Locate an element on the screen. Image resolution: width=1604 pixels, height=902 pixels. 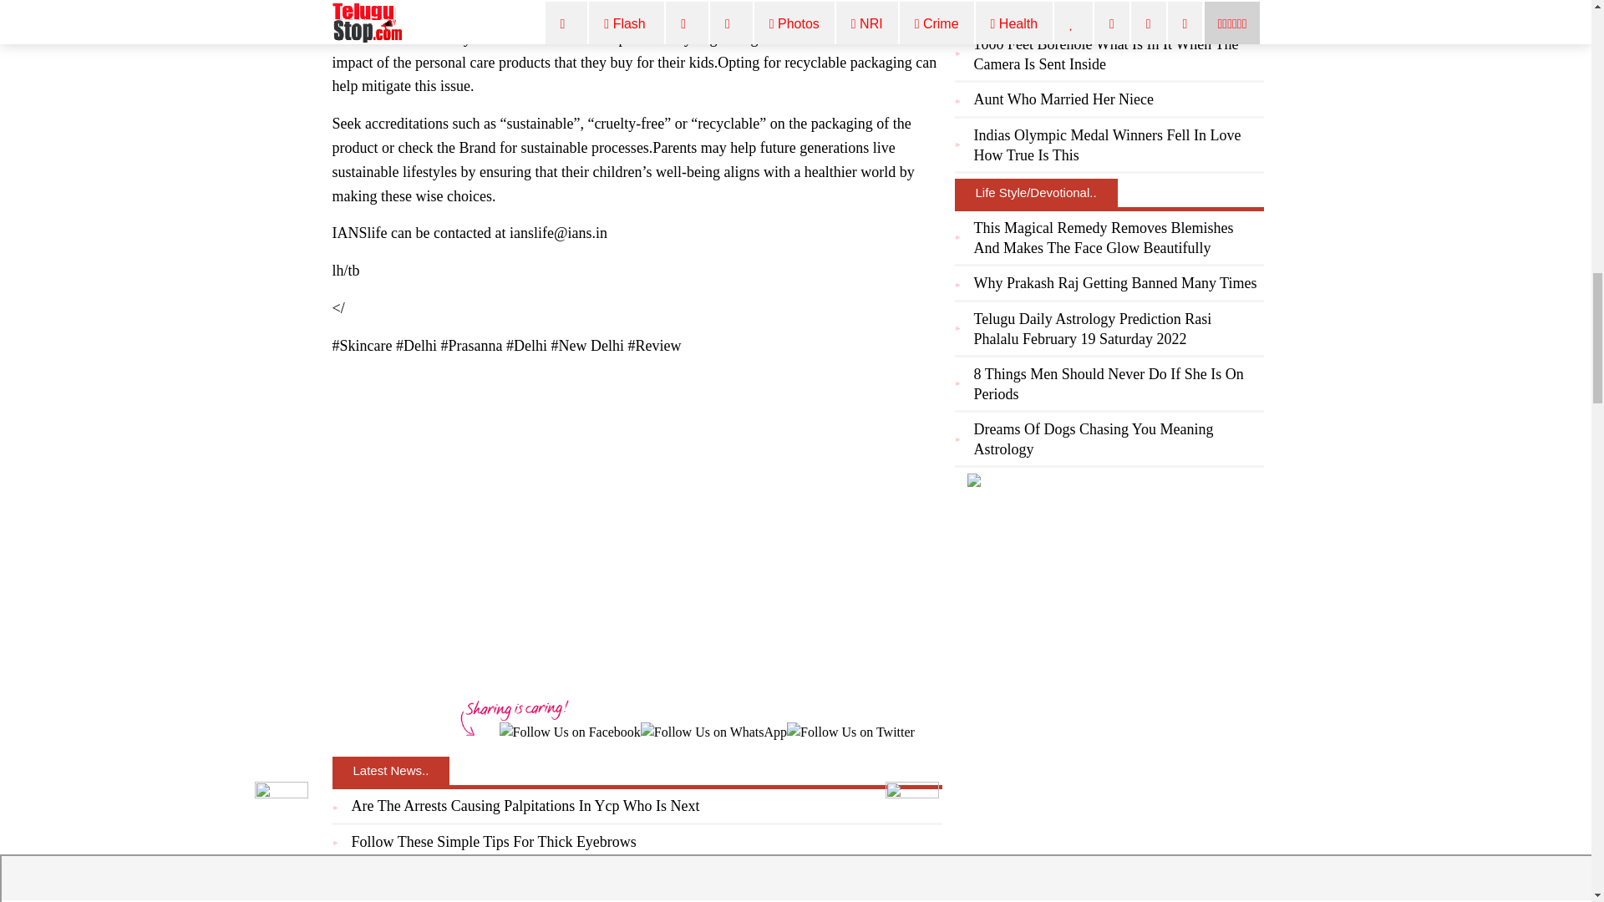
Follow Us on WhatsApp is located at coordinates (713, 732).